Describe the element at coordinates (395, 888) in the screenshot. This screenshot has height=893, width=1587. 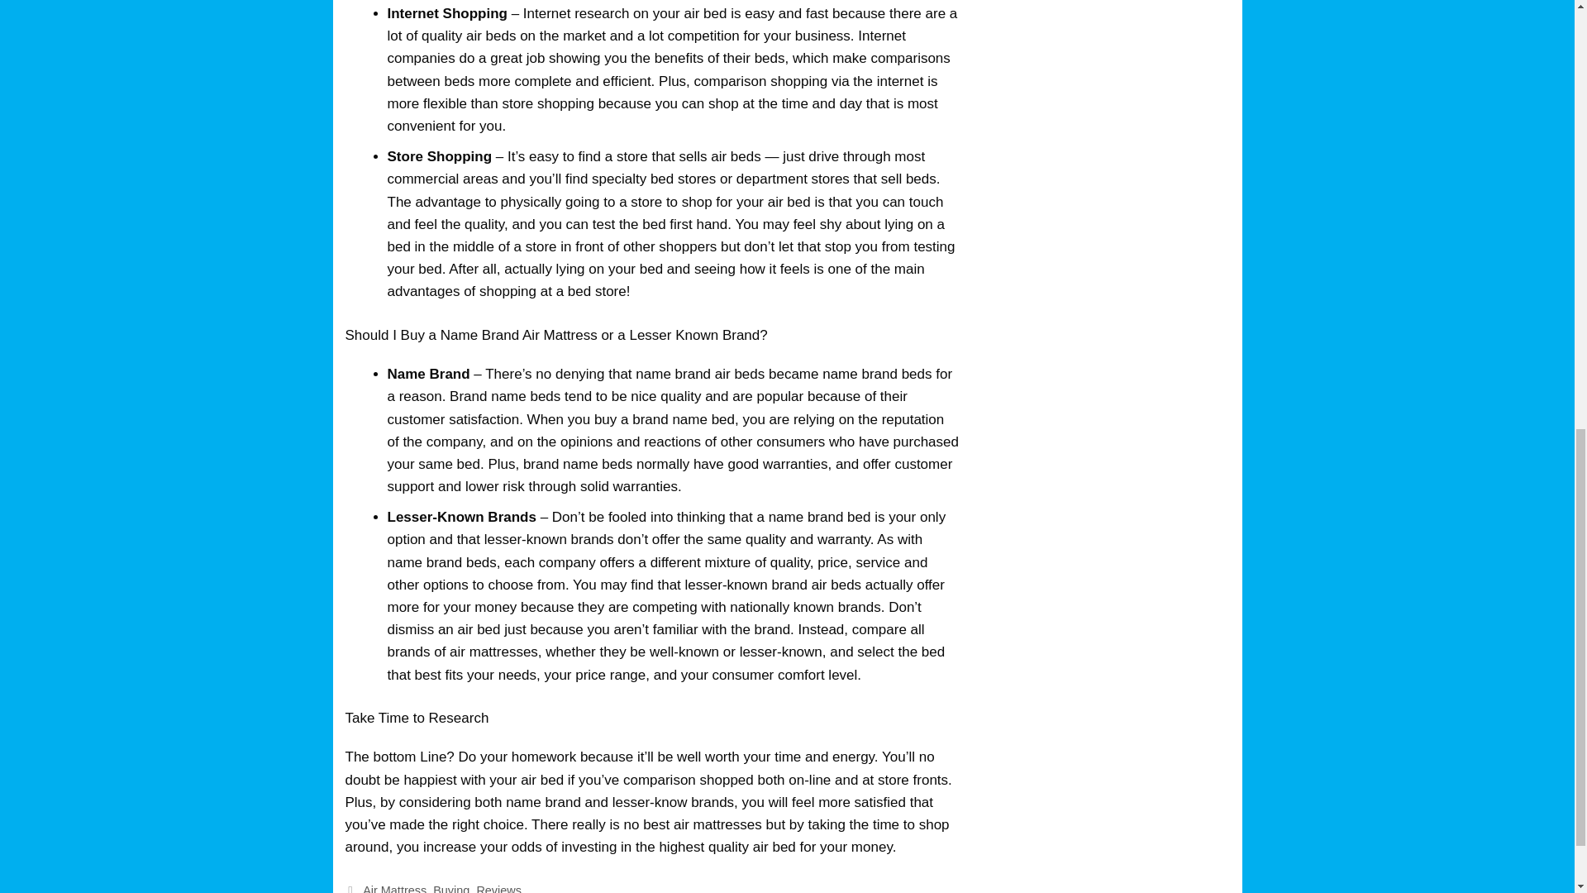
I see `Air Mattress` at that location.